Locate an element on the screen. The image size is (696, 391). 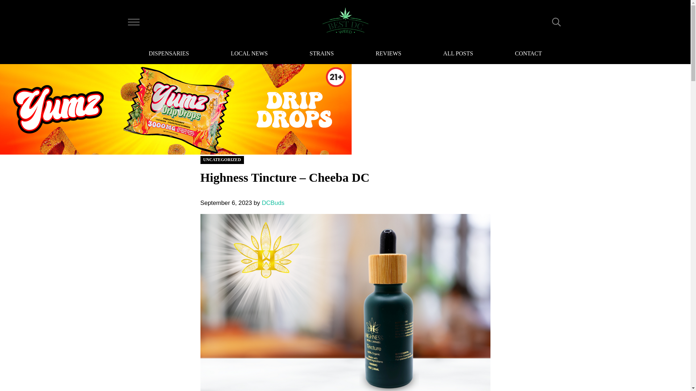
STRAINS is located at coordinates (321, 54).